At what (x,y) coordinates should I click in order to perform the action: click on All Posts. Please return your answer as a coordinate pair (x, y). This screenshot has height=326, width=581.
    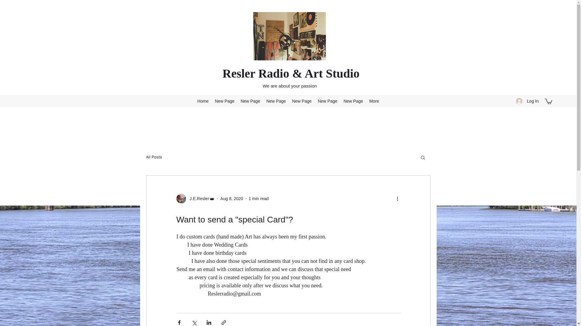
    Looking at the image, I should click on (154, 157).